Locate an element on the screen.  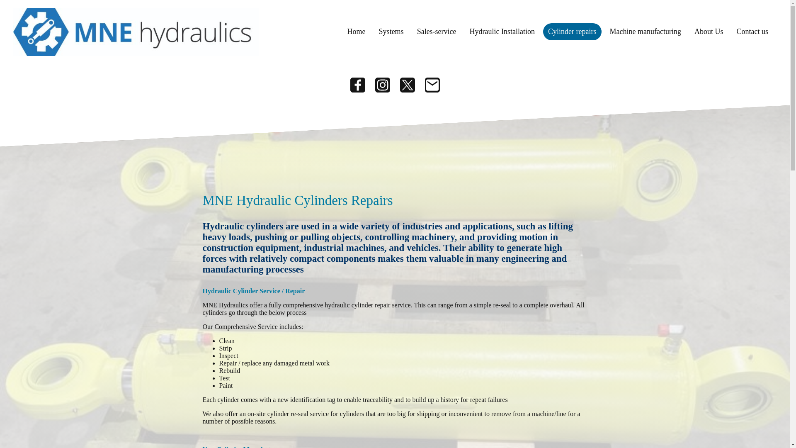
About Us is located at coordinates (709, 32).